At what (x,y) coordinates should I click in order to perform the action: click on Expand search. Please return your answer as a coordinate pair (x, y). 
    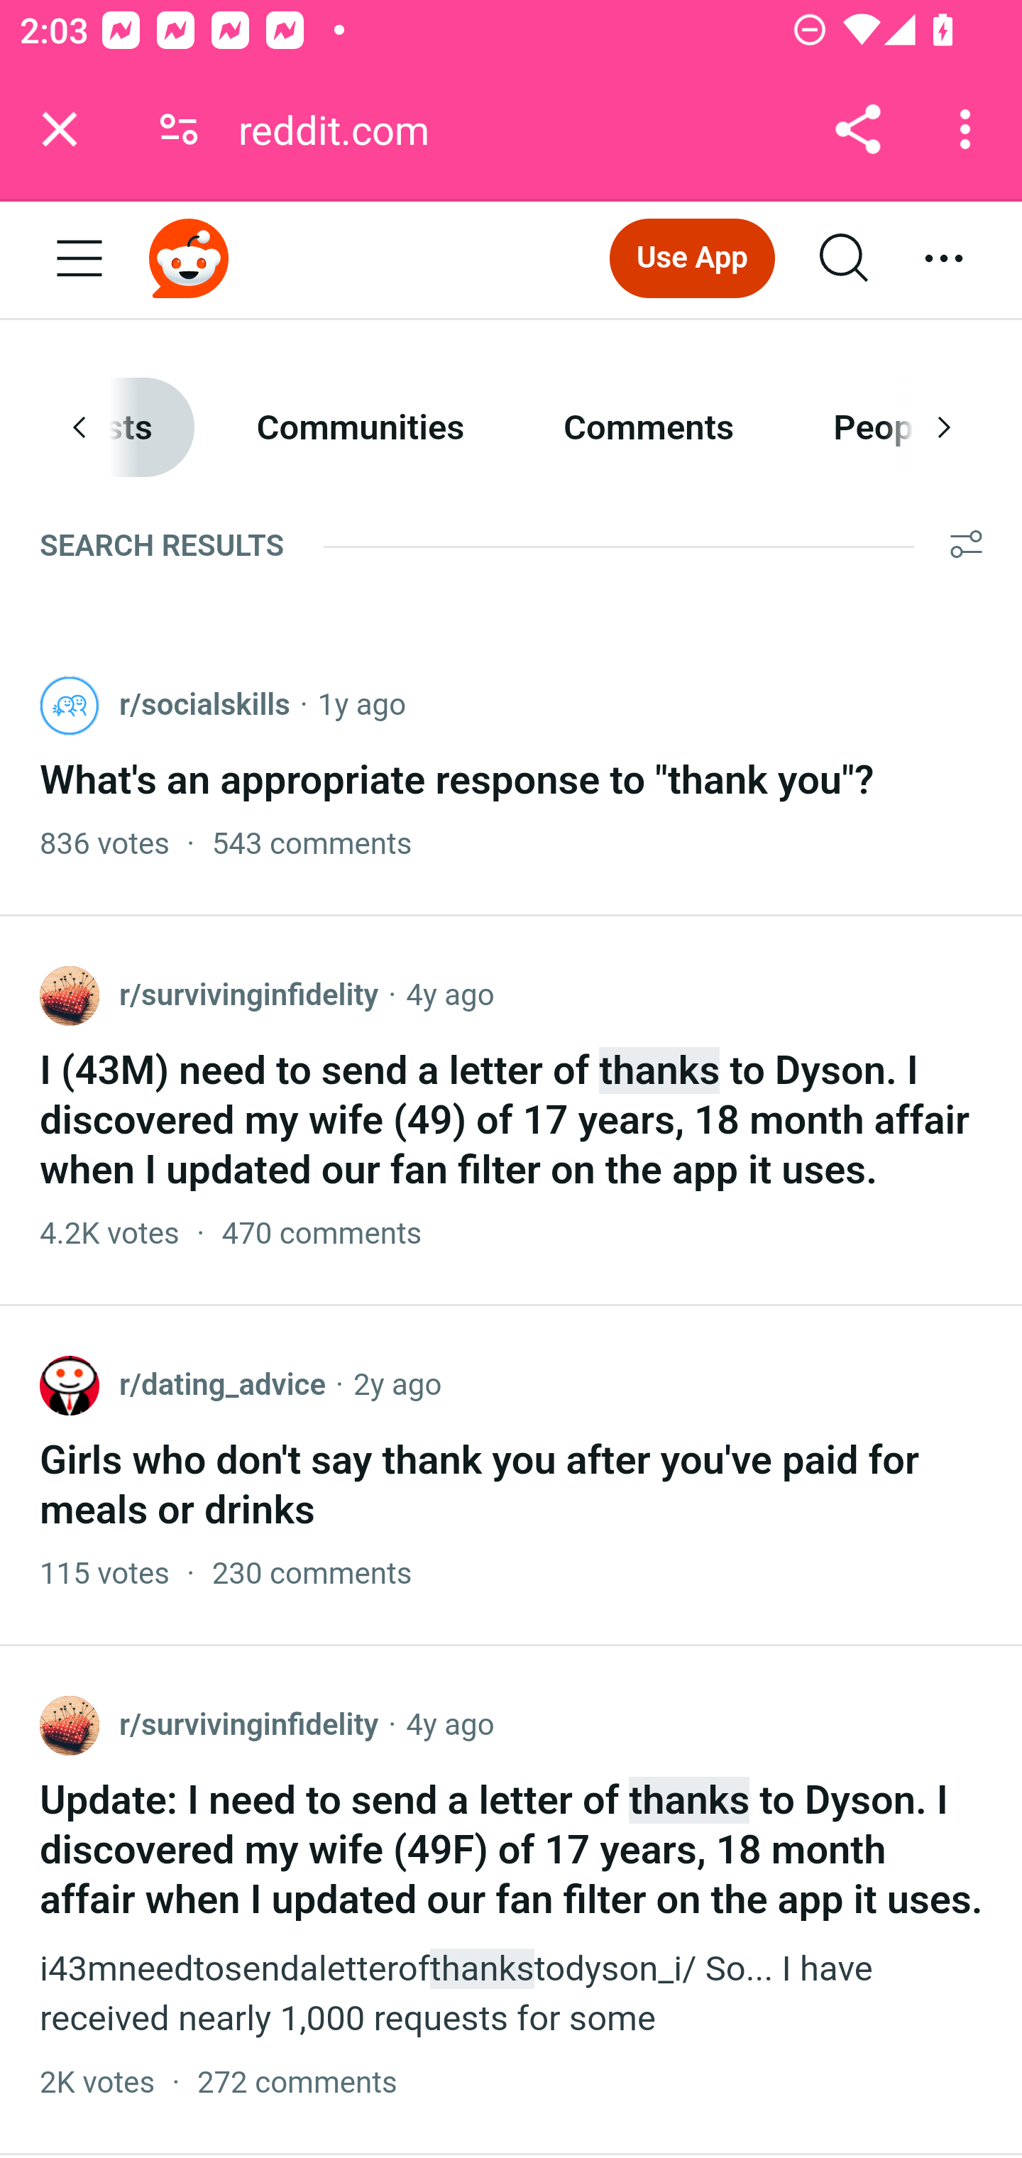
    Looking at the image, I should click on (845, 260).